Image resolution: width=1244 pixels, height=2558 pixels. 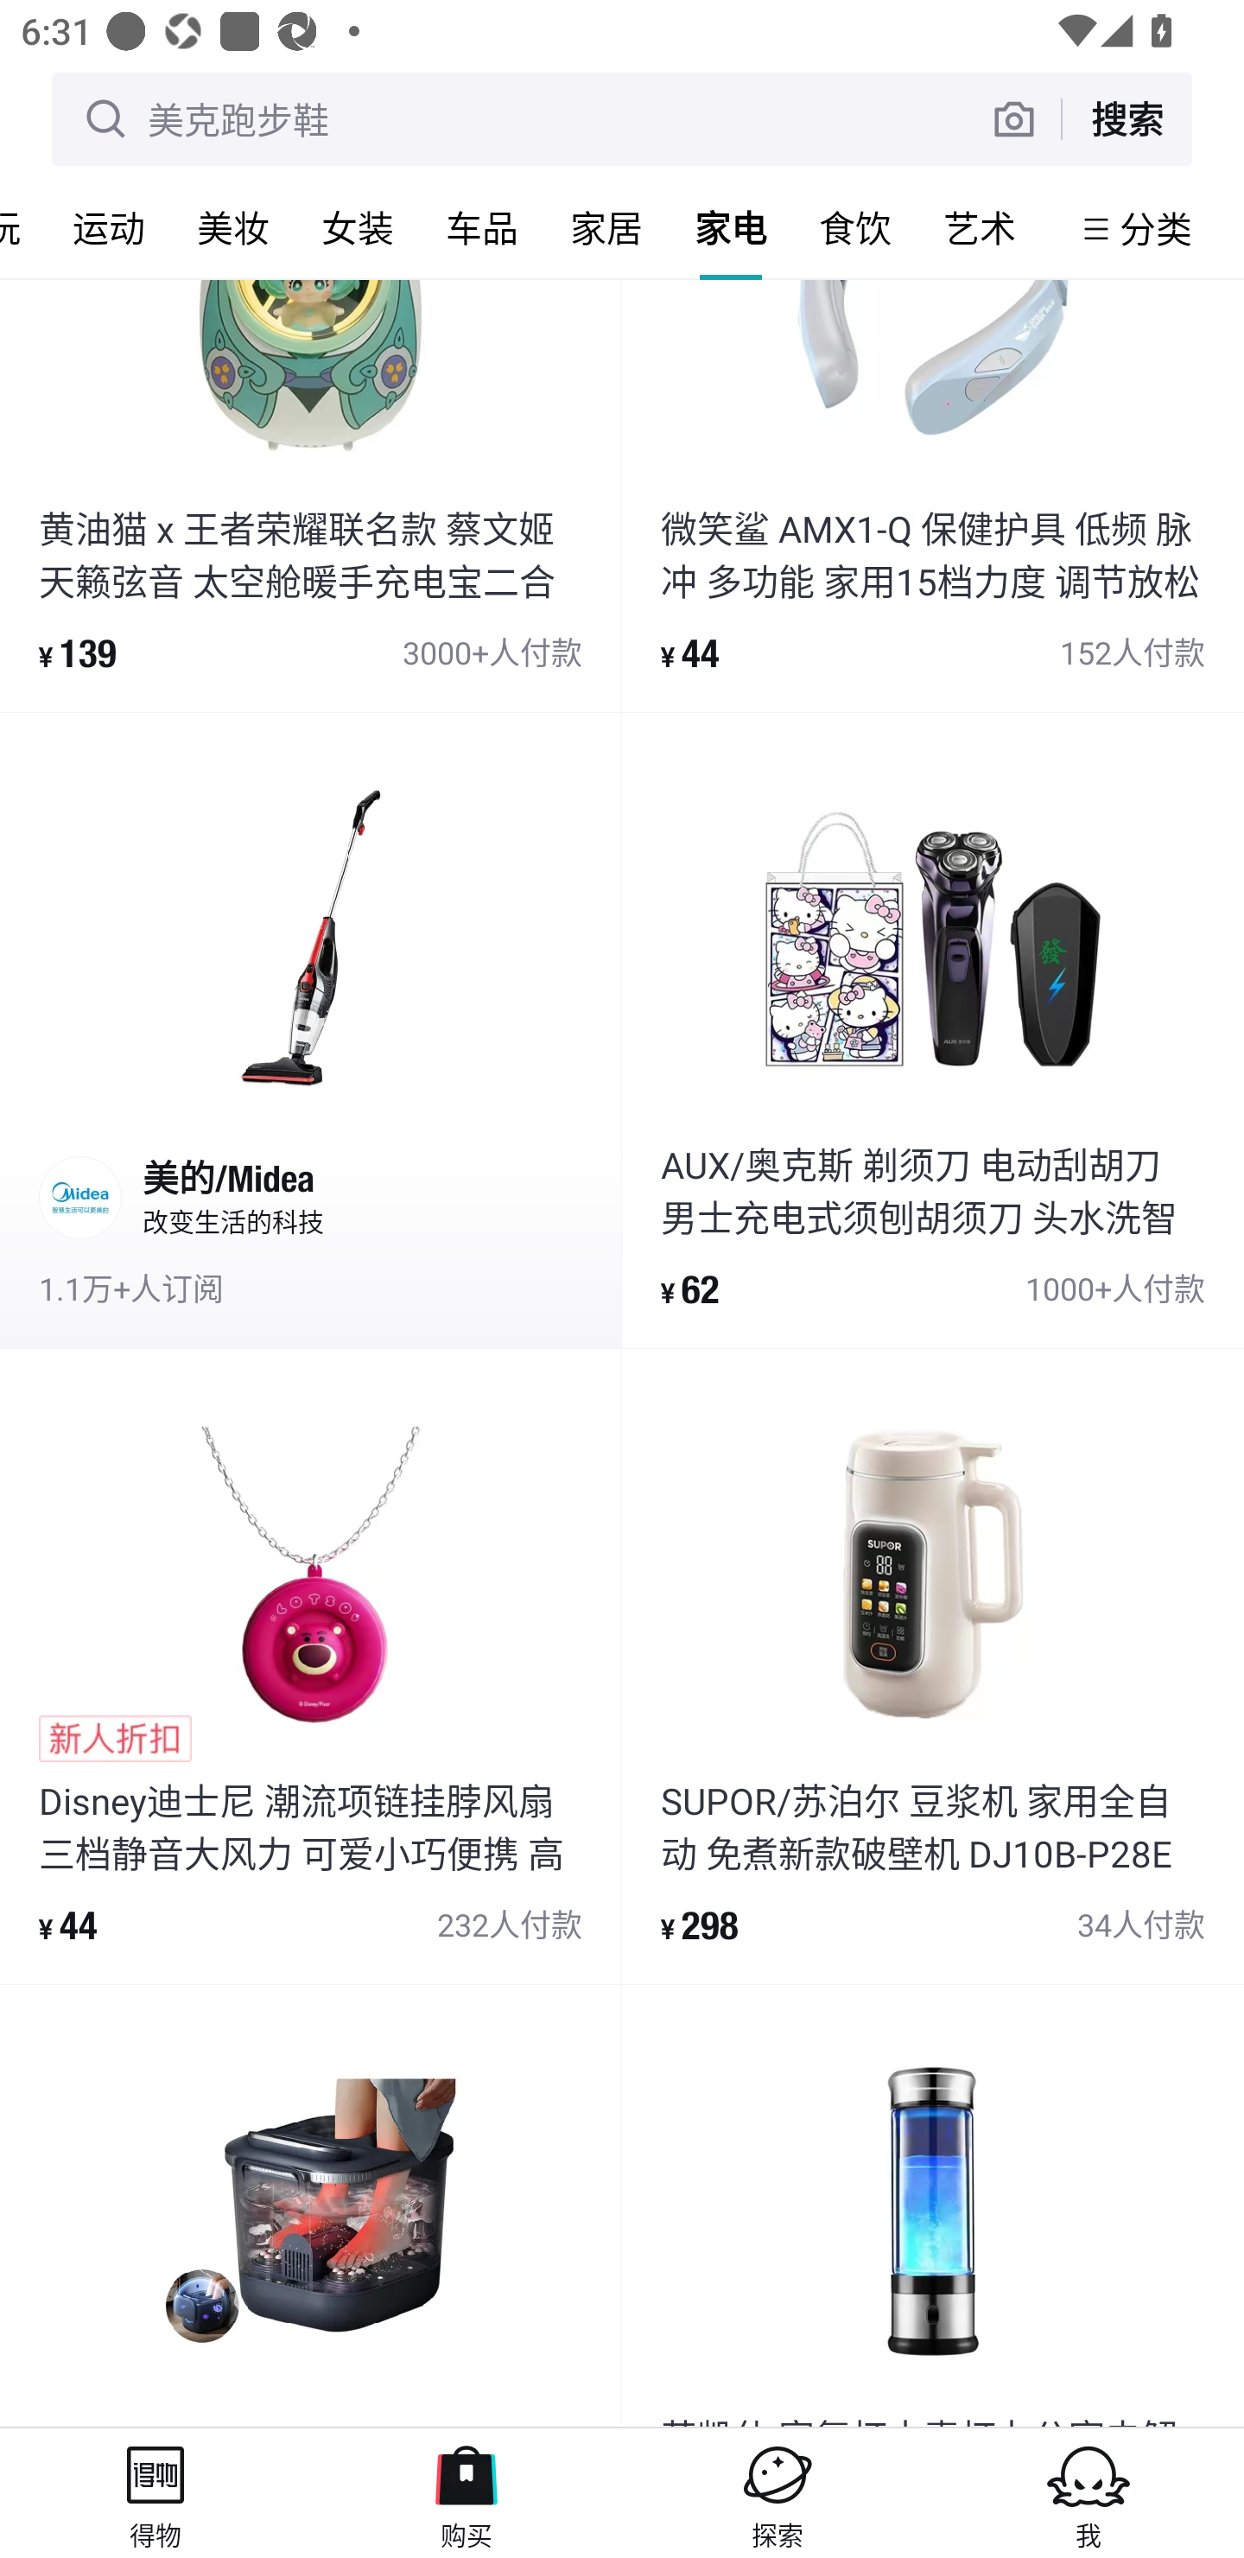 I want to click on 食饮, so click(x=855, y=227).